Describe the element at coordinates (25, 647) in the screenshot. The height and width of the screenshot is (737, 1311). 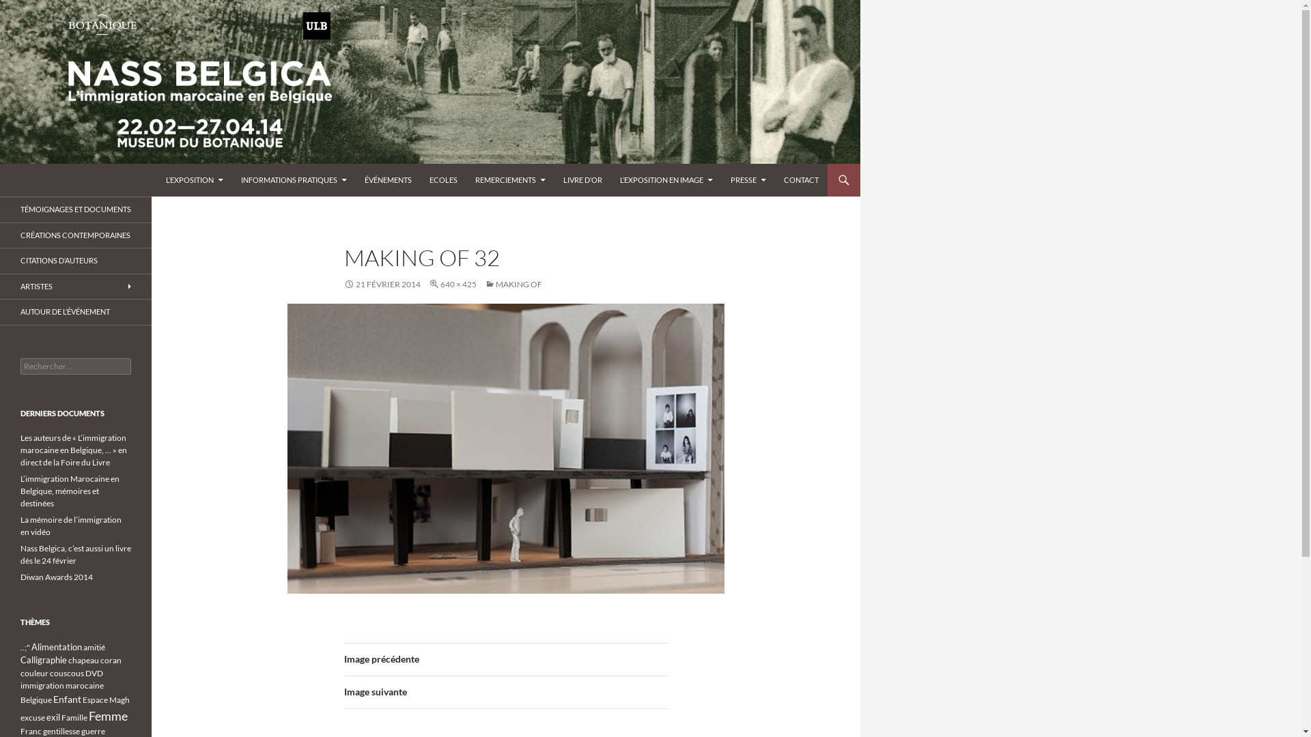
I see `..;"` at that location.